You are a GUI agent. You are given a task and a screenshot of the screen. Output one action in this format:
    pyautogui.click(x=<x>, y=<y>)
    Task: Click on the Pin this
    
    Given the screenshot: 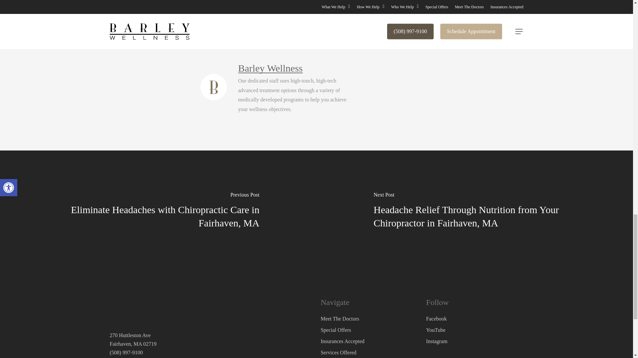 What is the action you would take?
    pyautogui.click(x=340, y=19)
    